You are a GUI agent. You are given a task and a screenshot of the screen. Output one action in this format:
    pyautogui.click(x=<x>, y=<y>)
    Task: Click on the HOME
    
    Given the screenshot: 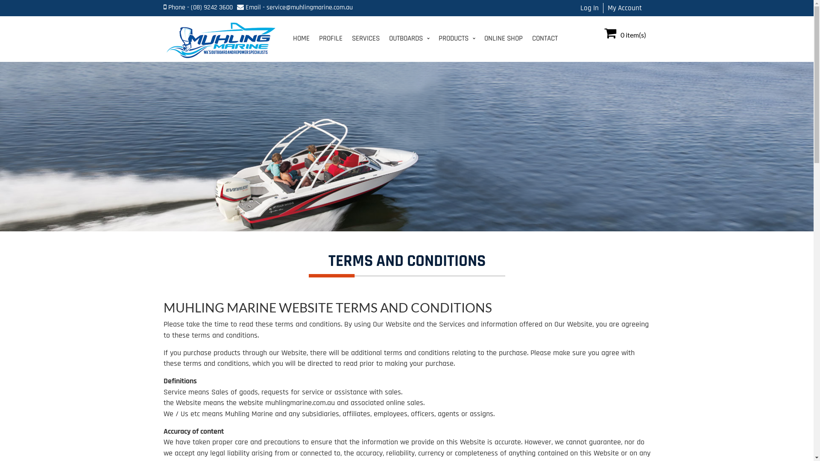 What is the action you would take?
    pyautogui.click(x=302, y=38)
    